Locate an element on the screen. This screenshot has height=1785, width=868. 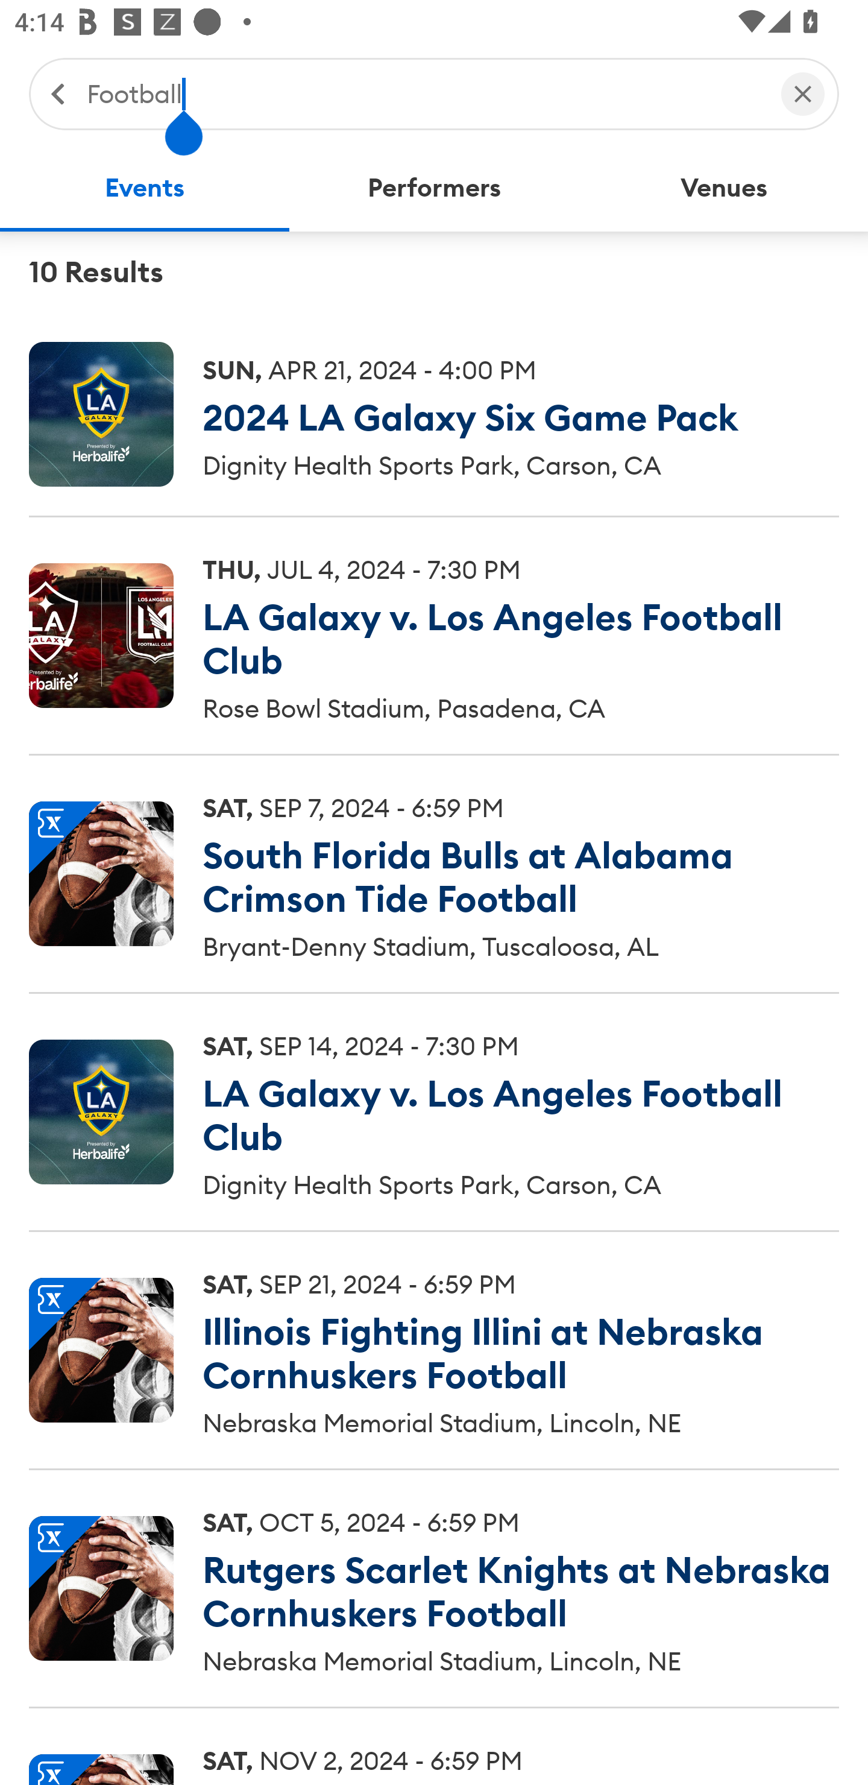
Clear Search is located at coordinates (803, 93).